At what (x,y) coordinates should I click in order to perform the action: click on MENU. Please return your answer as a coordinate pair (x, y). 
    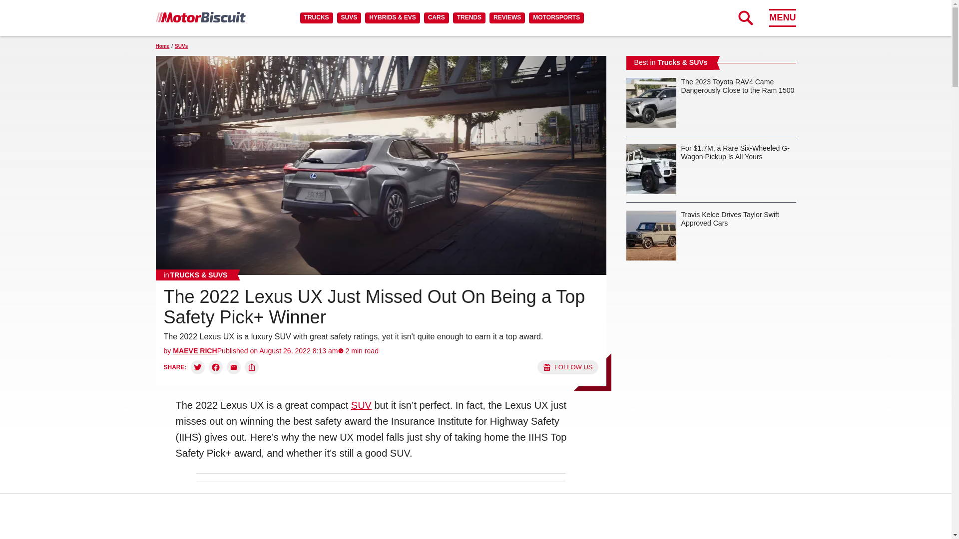
    Looking at the image, I should click on (782, 17).